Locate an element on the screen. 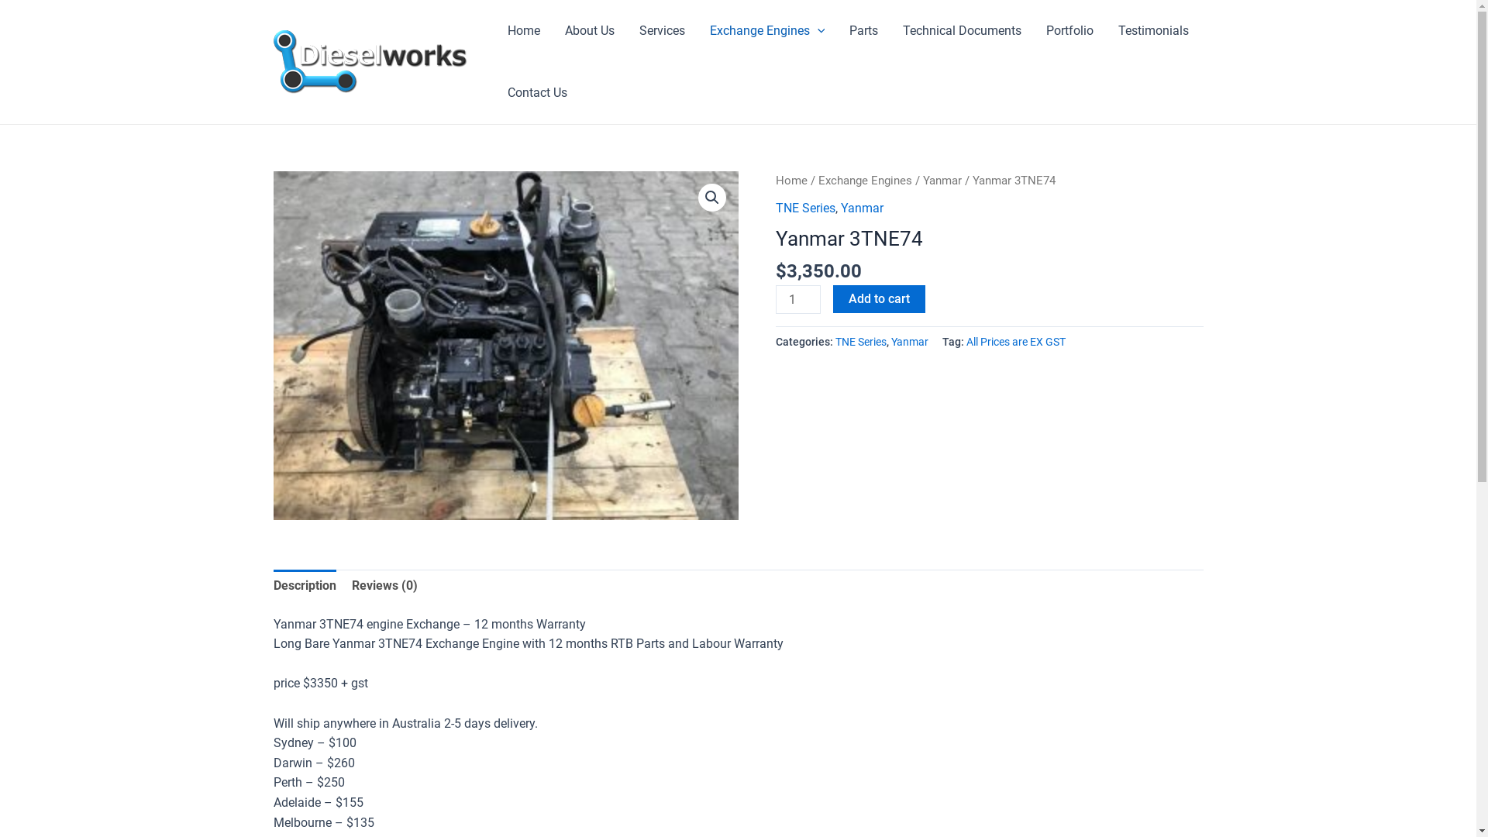 The height and width of the screenshot is (837, 1488). Testimonials is located at coordinates (1153, 31).